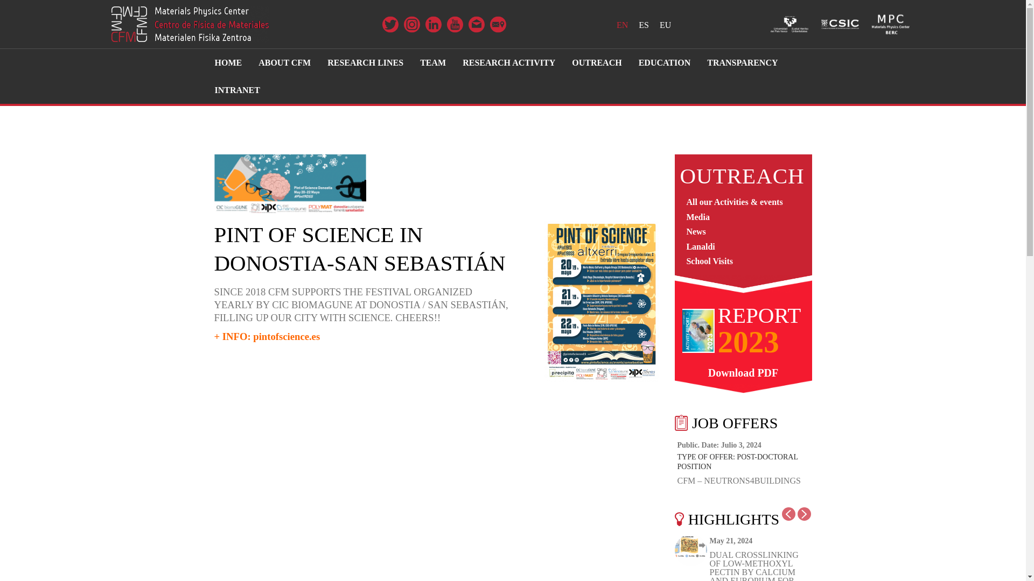 The height and width of the screenshot is (581, 1034). Describe the element at coordinates (597, 62) in the screenshot. I see `OUTREACH` at that location.